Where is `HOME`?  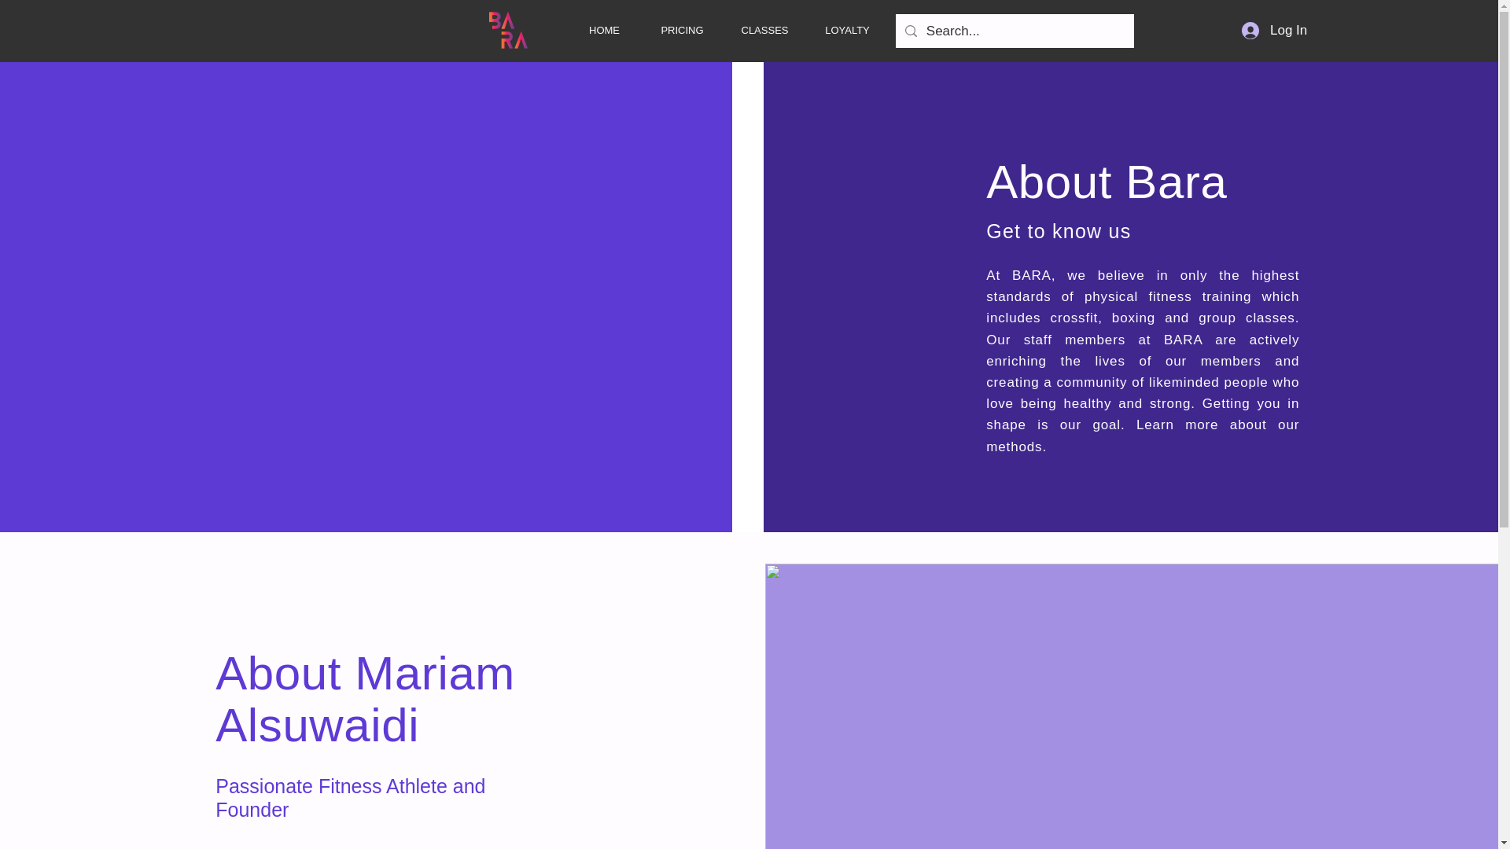
HOME is located at coordinates (604, 30).